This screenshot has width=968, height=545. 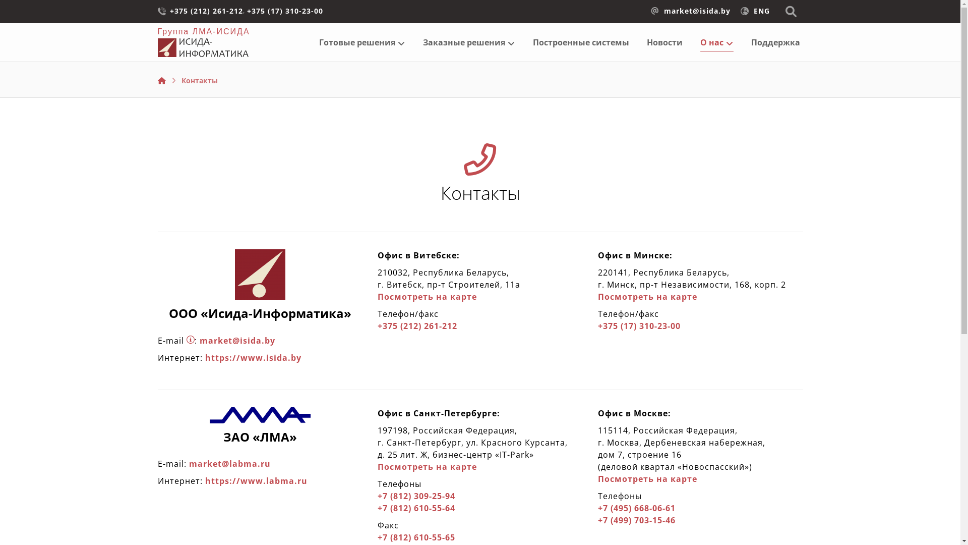 I want to click on https://www.isida.by, so click(x=253, y=358).